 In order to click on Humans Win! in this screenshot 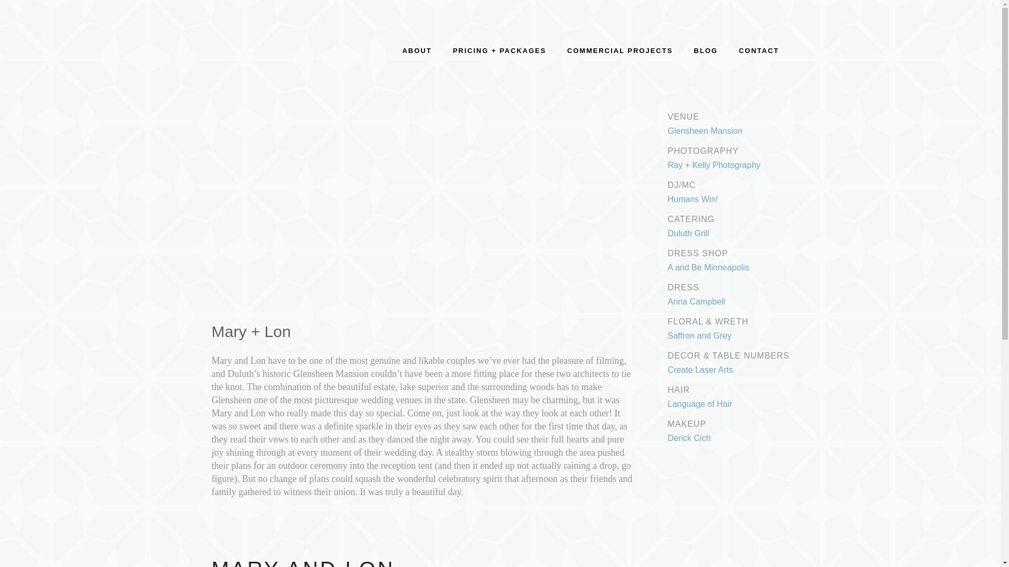, I will do `click(692, 199)`.